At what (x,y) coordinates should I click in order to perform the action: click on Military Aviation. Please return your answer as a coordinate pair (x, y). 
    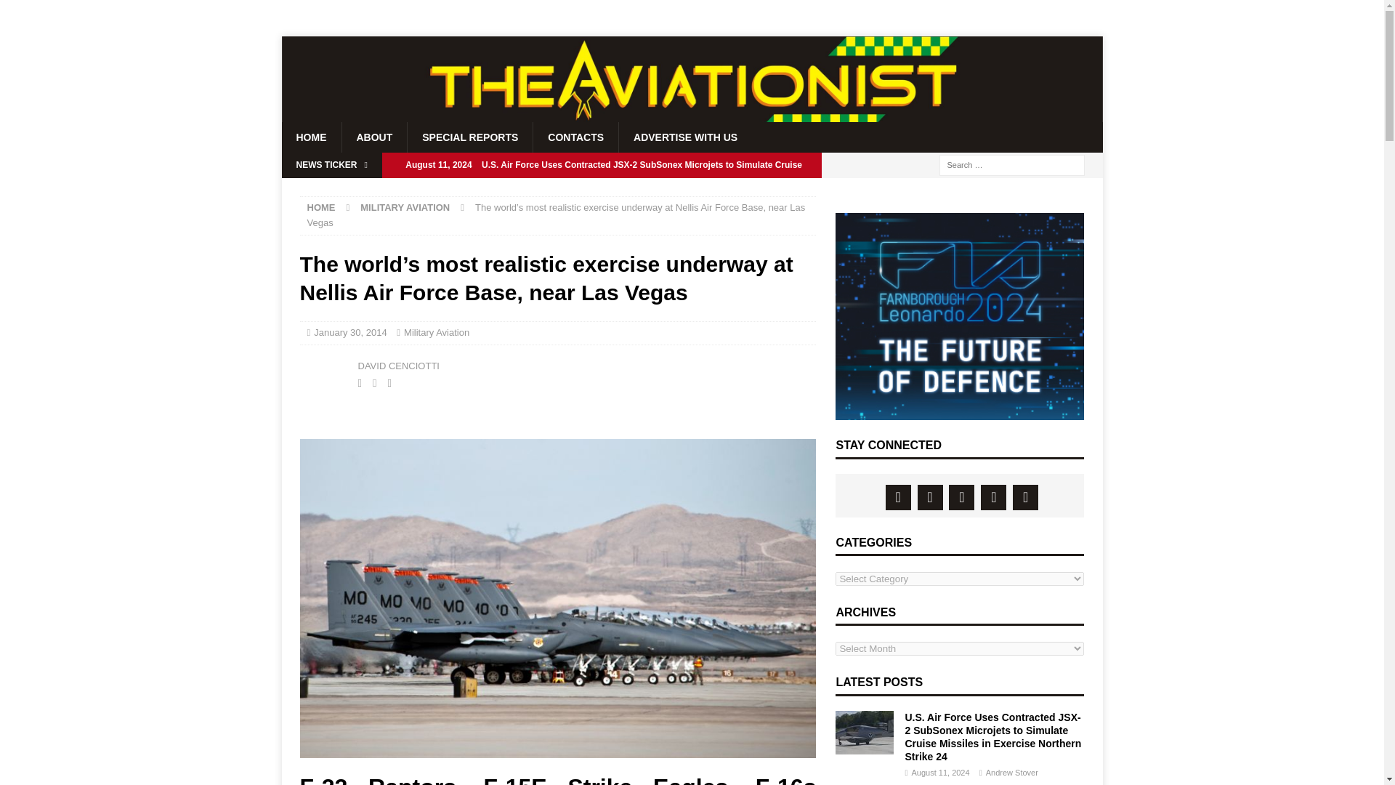
    Looking at the image, I should click on (436, 333).